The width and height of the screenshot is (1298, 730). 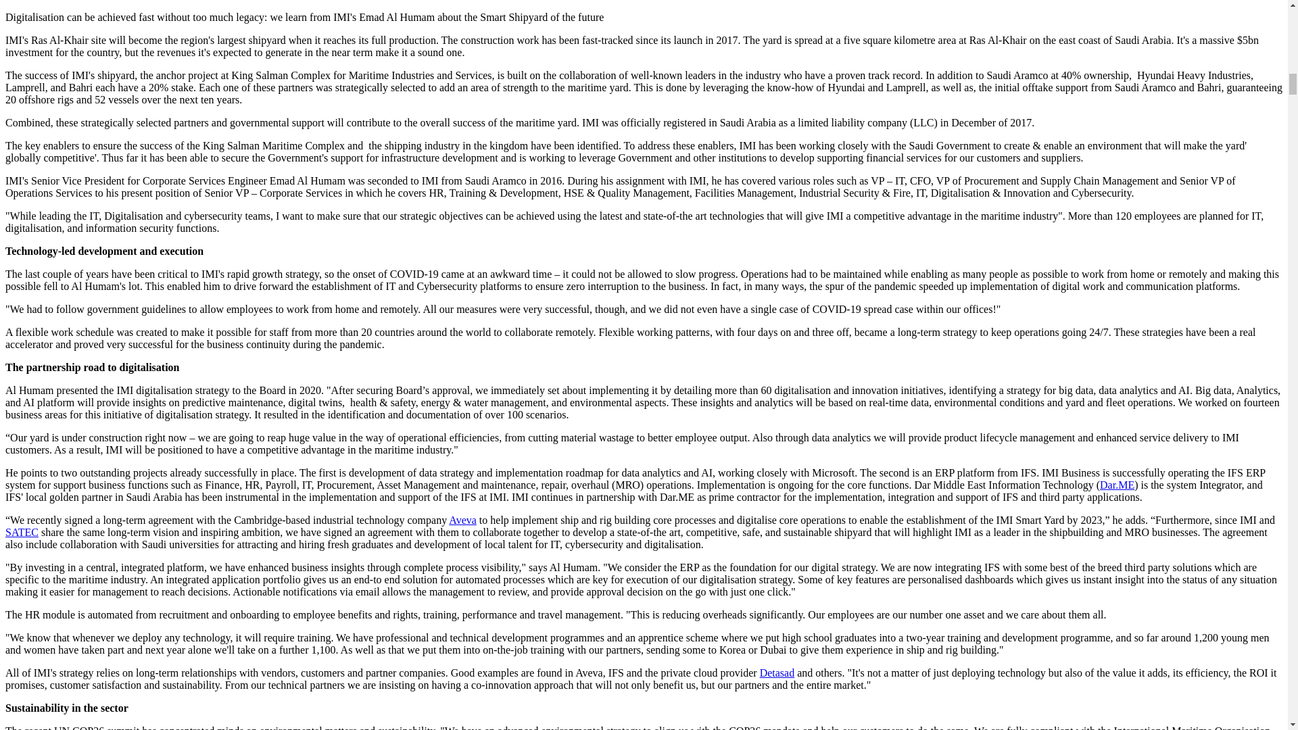 What do you see at coordinates (22, 531) in the screenshot?
I see `SATEC` at bounding box center [22, 531].